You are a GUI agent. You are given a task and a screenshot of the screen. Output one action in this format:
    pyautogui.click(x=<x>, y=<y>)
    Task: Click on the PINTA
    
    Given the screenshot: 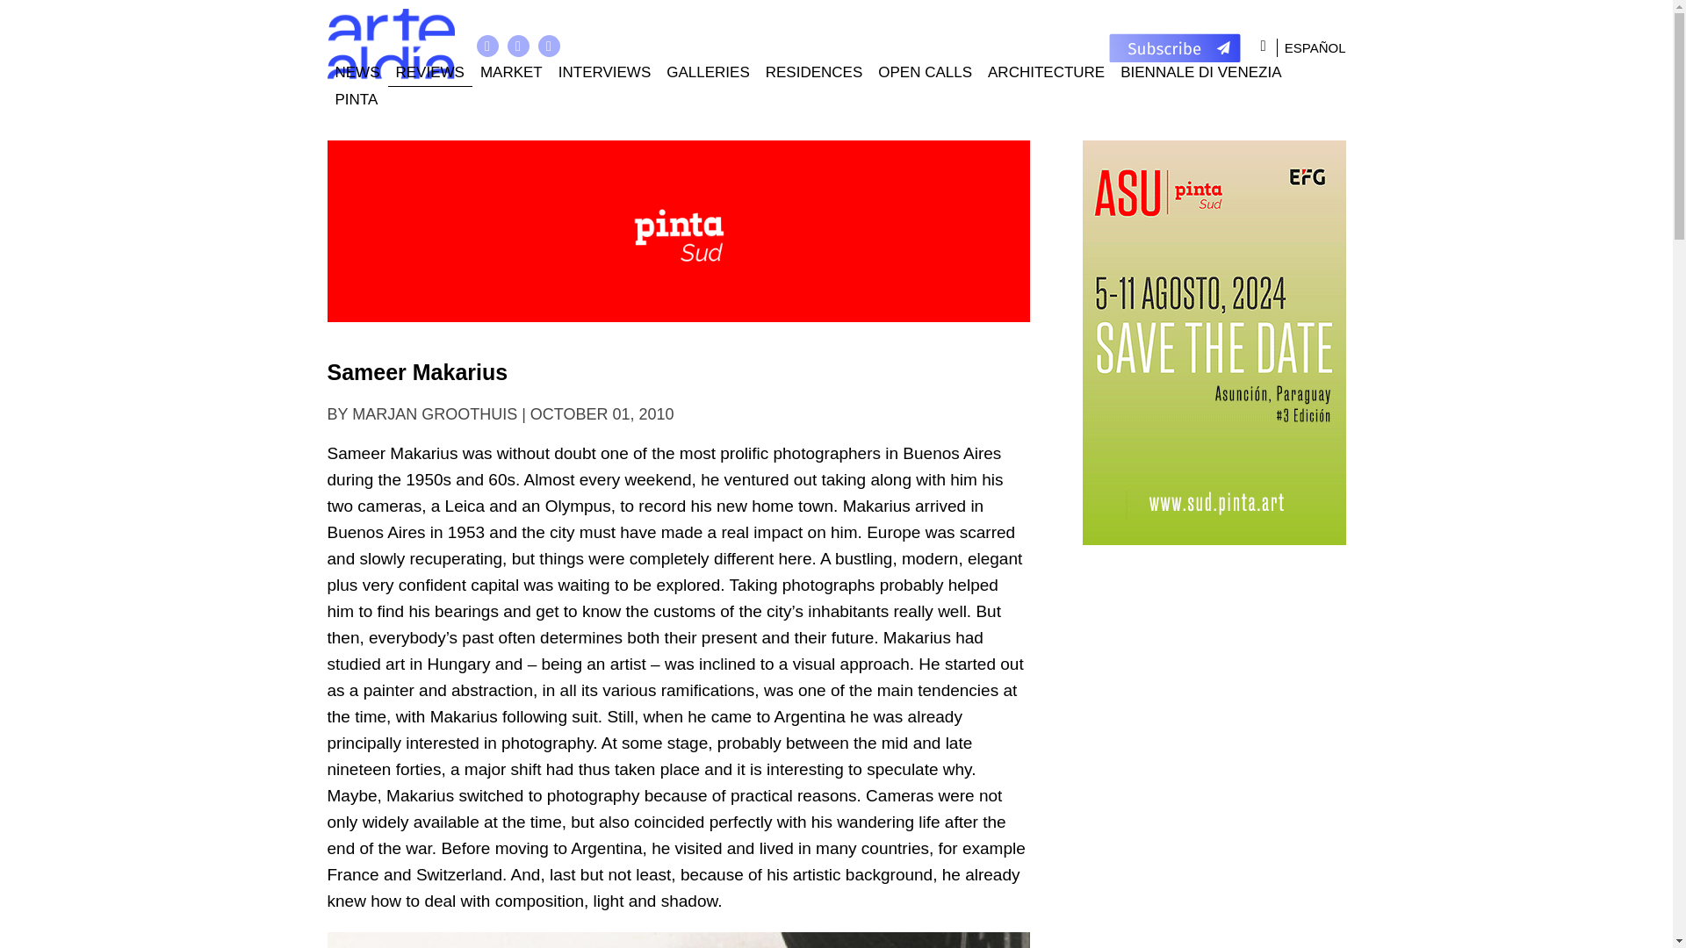 What is the action you would take?
    pyautogui.click(x=357, y=100)
    